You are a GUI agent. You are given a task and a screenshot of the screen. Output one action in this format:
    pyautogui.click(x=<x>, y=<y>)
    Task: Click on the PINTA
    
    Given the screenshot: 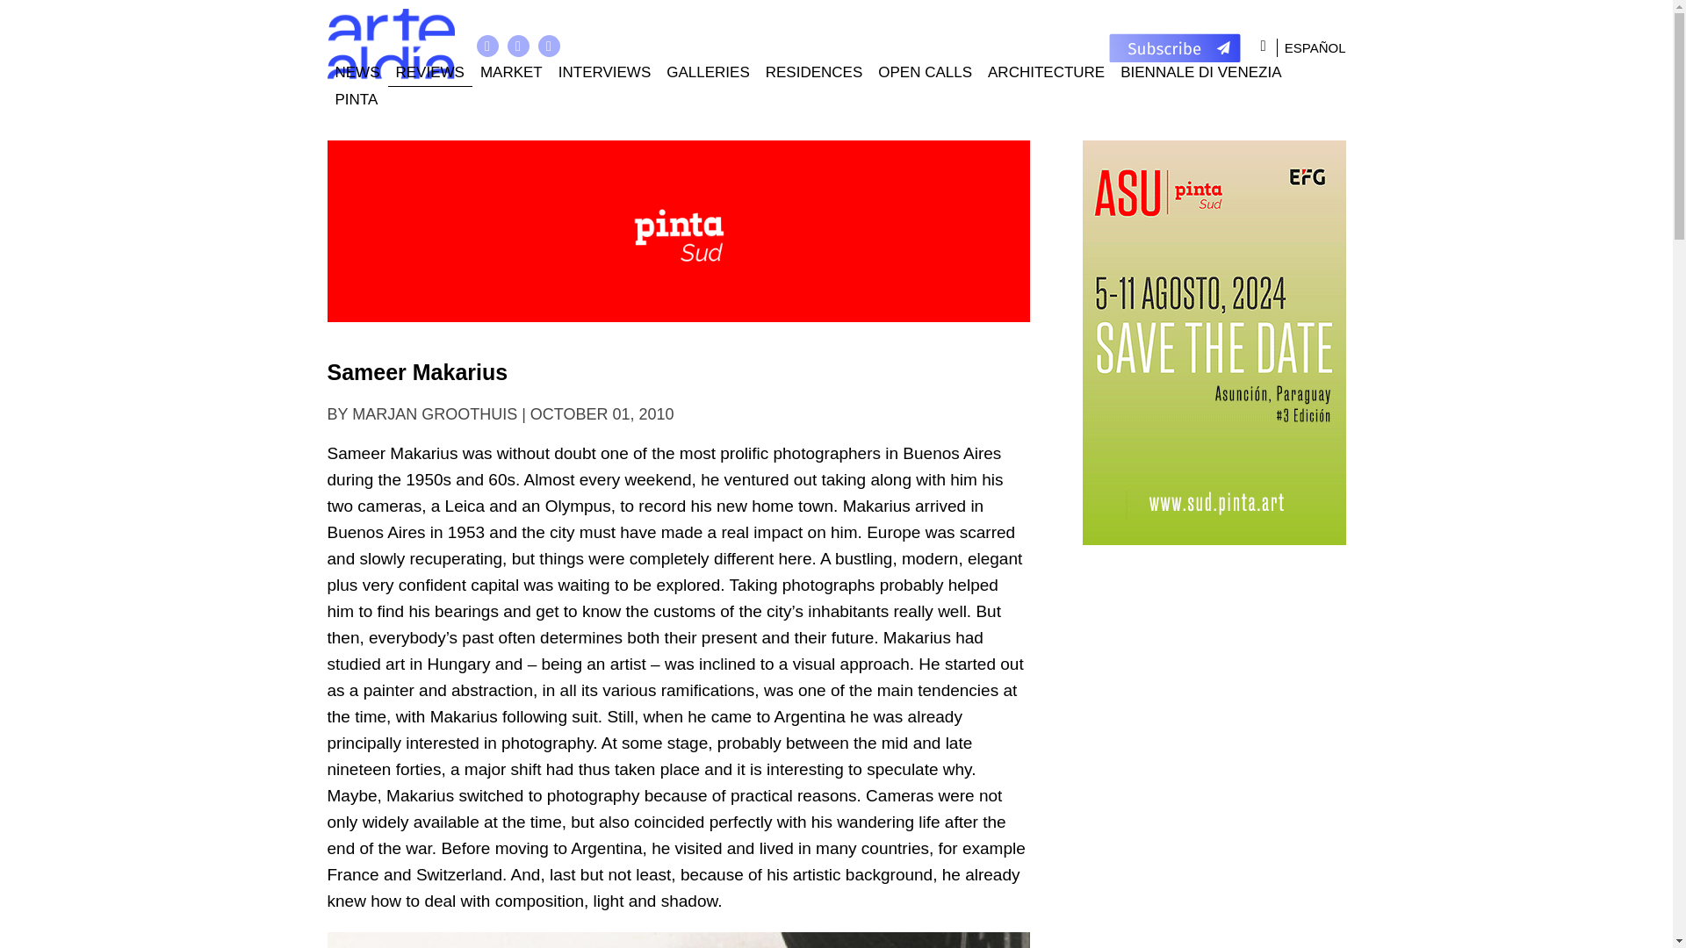 What is the action you would take?
    pyautogui.click(x=357, y=100)
    